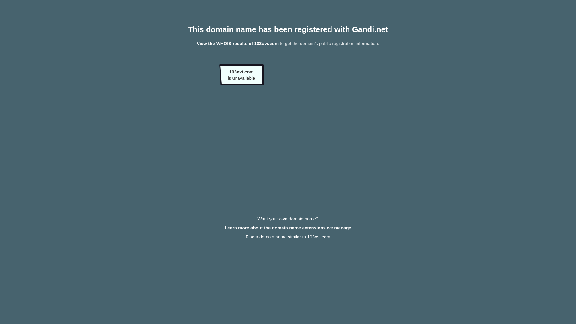  What do you see at coordinates (238, 43) in the screenshot?
I see `View the WHOIS results of 103ovi.com` at bounding box center [238, 43].